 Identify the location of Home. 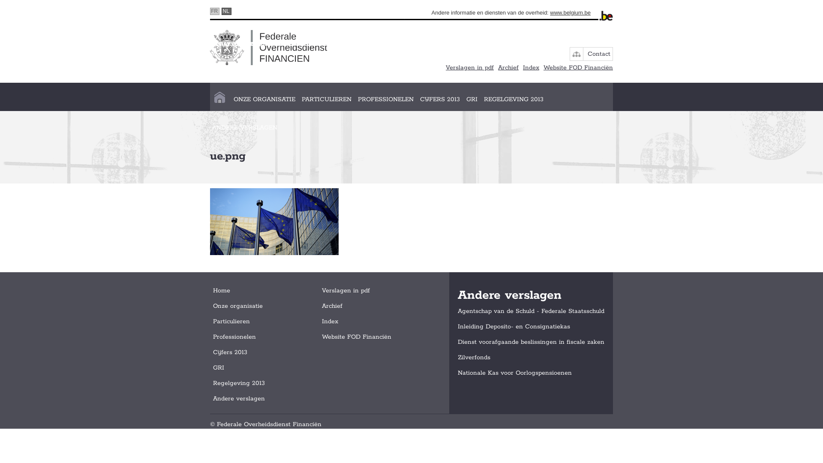
(222, 291).